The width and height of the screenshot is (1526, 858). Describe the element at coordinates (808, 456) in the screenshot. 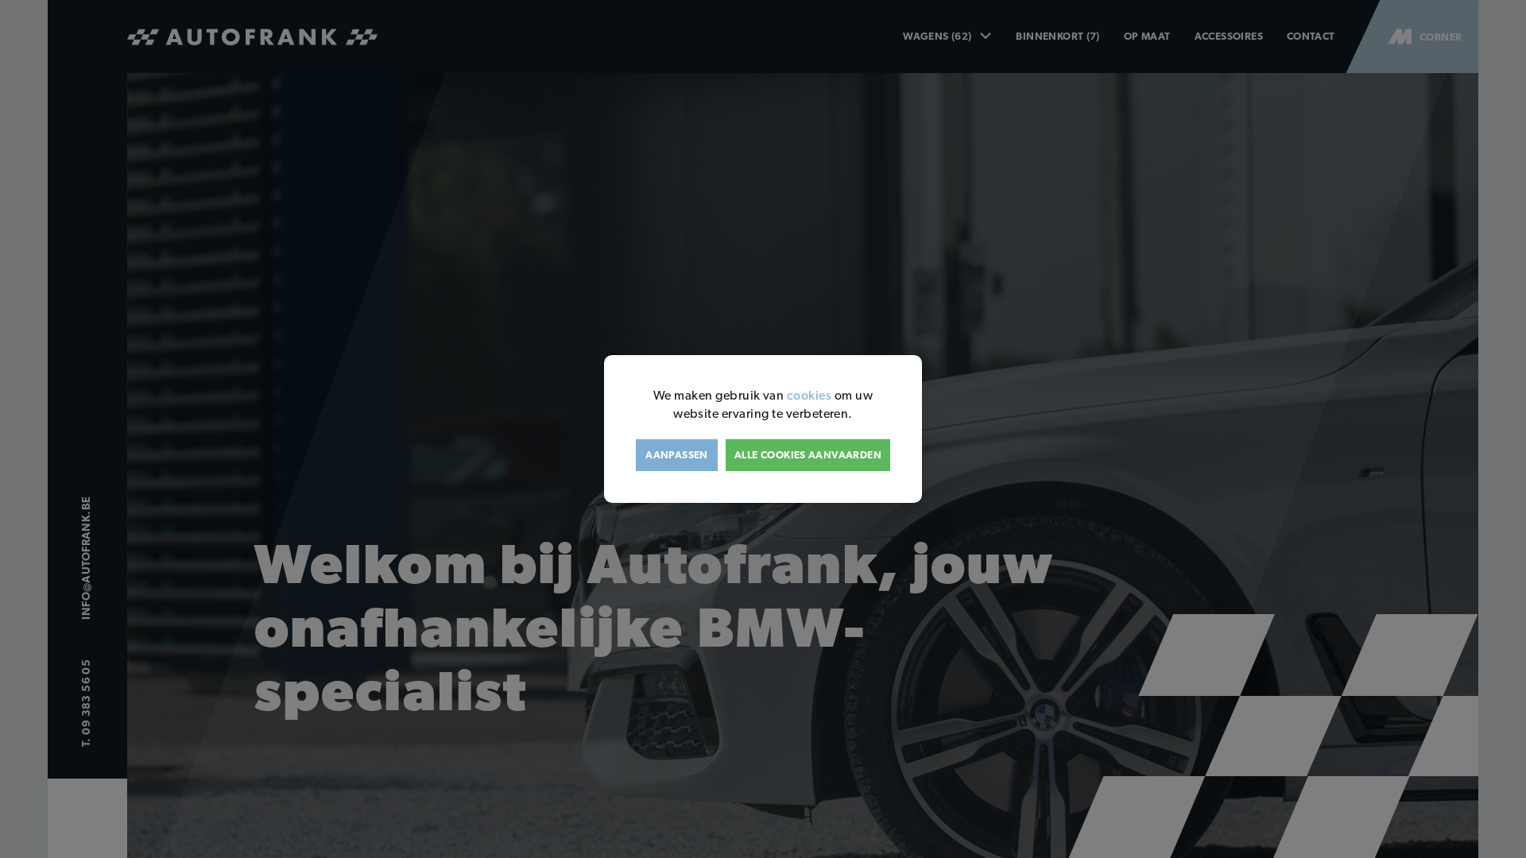

I see `ALLE COOKIES AANVAARDEN` at that location.